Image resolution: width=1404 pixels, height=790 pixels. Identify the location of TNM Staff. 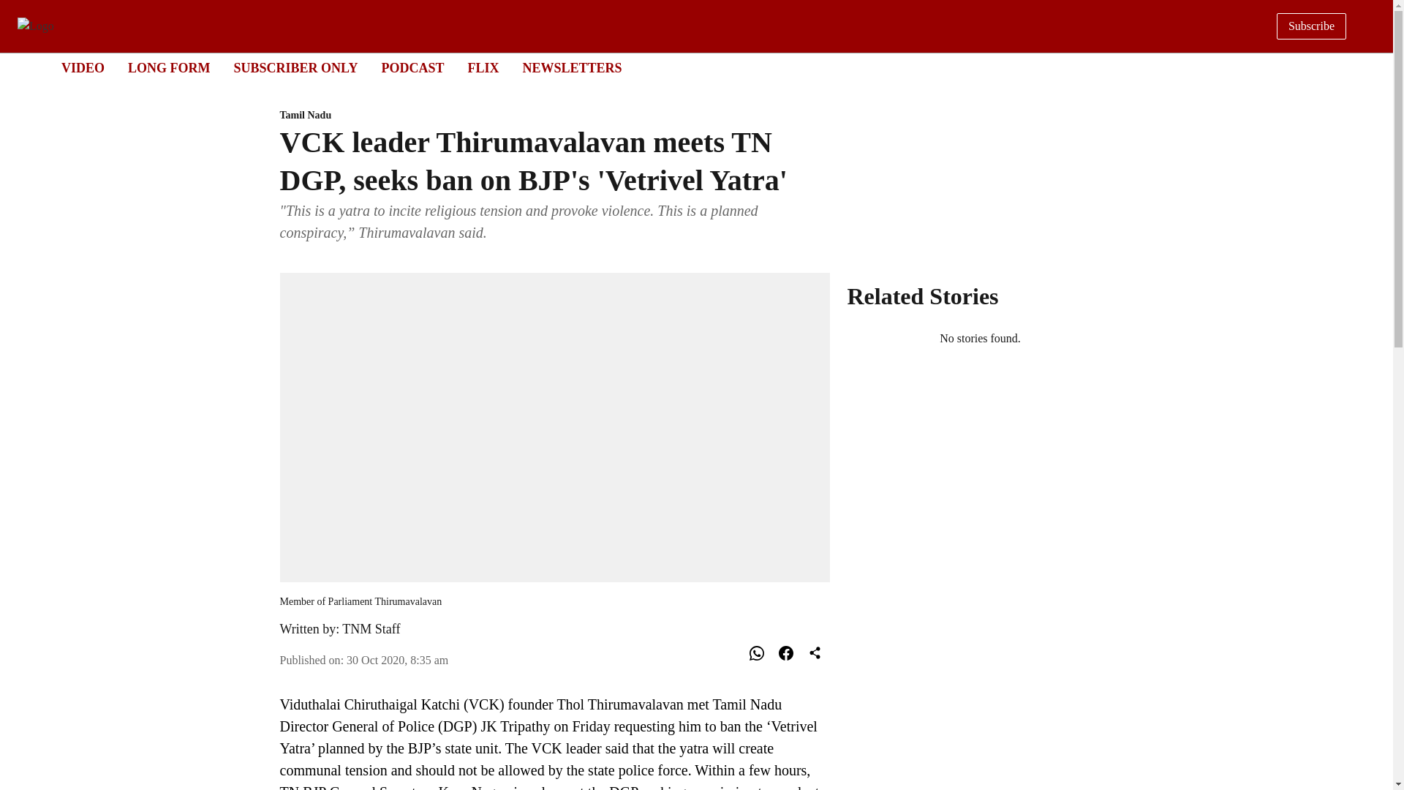
(371, 629).